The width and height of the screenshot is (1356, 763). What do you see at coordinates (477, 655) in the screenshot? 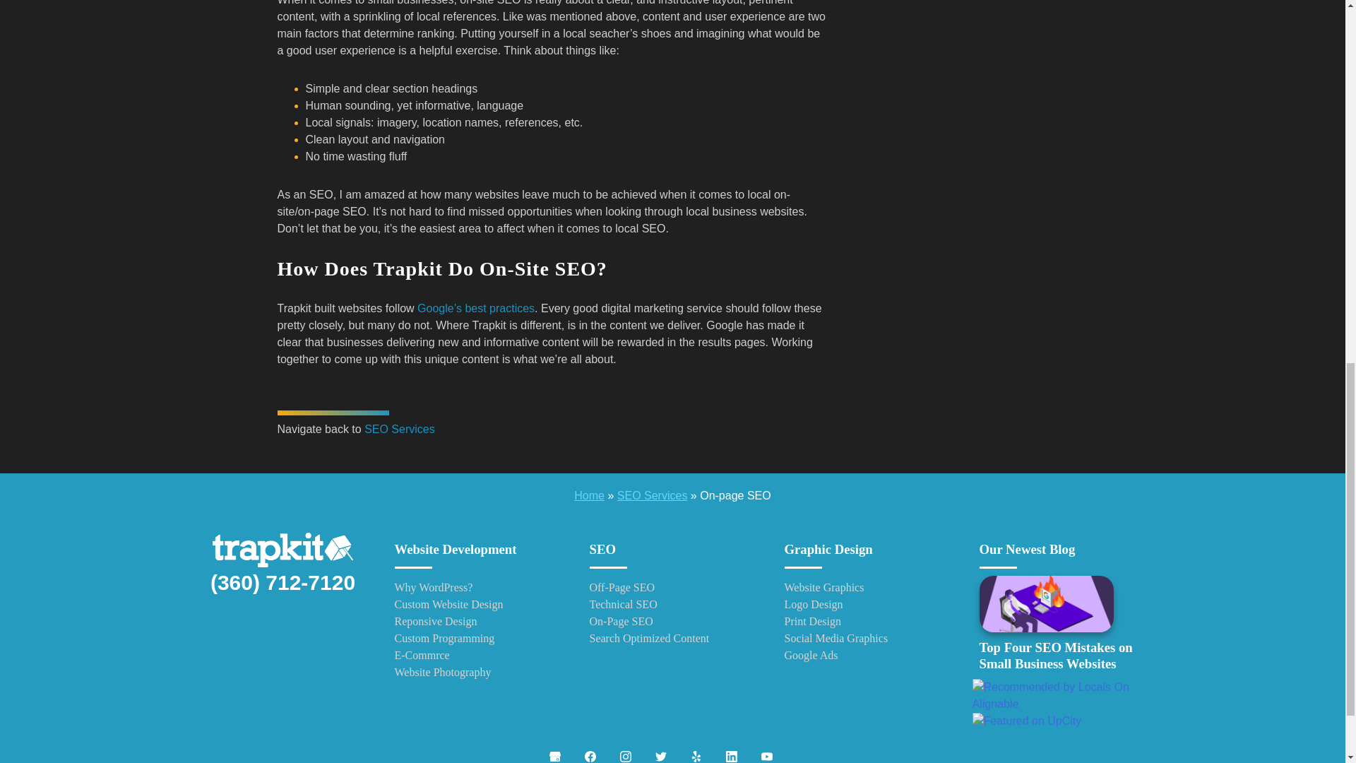
I see `E-Commrce` at bounding box center [477, 655].